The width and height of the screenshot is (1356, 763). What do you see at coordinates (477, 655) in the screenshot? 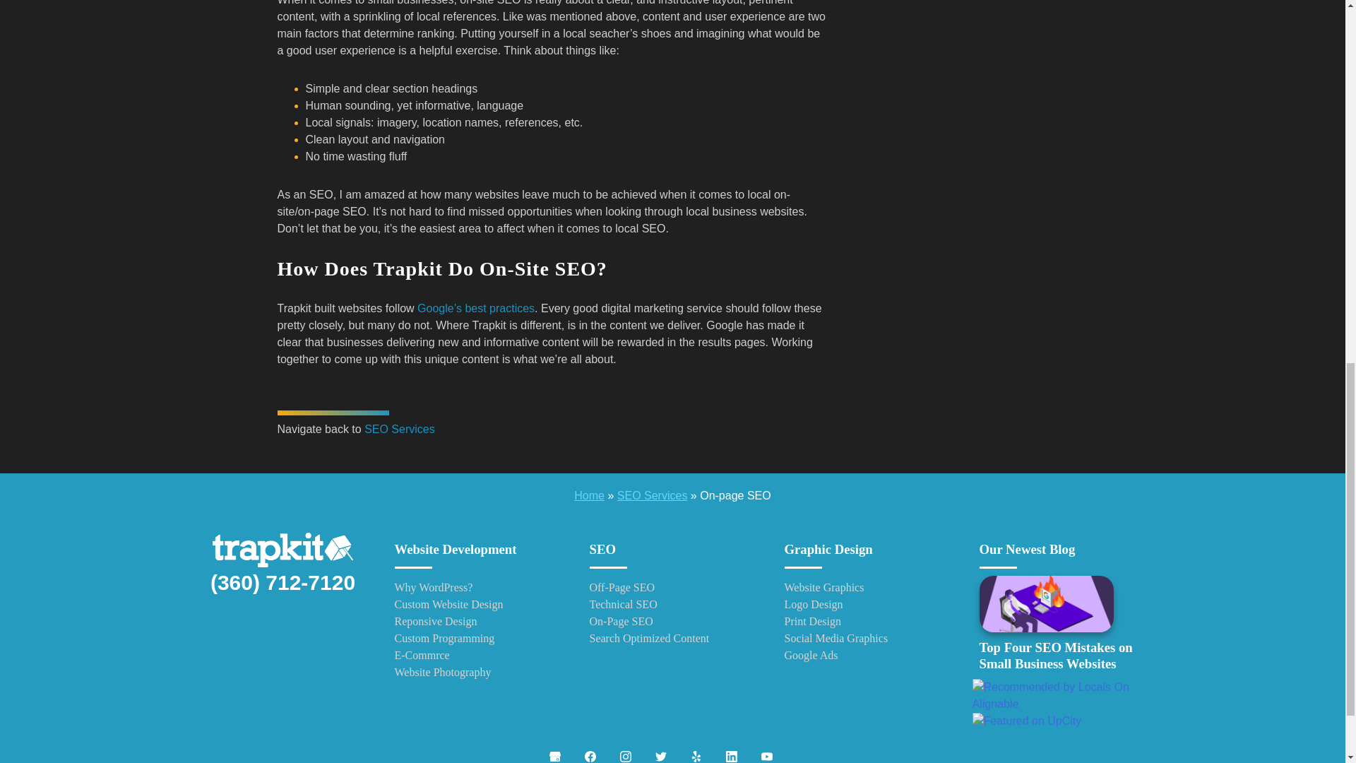
I see `E-Commrce` at bounding box center [477, 655].